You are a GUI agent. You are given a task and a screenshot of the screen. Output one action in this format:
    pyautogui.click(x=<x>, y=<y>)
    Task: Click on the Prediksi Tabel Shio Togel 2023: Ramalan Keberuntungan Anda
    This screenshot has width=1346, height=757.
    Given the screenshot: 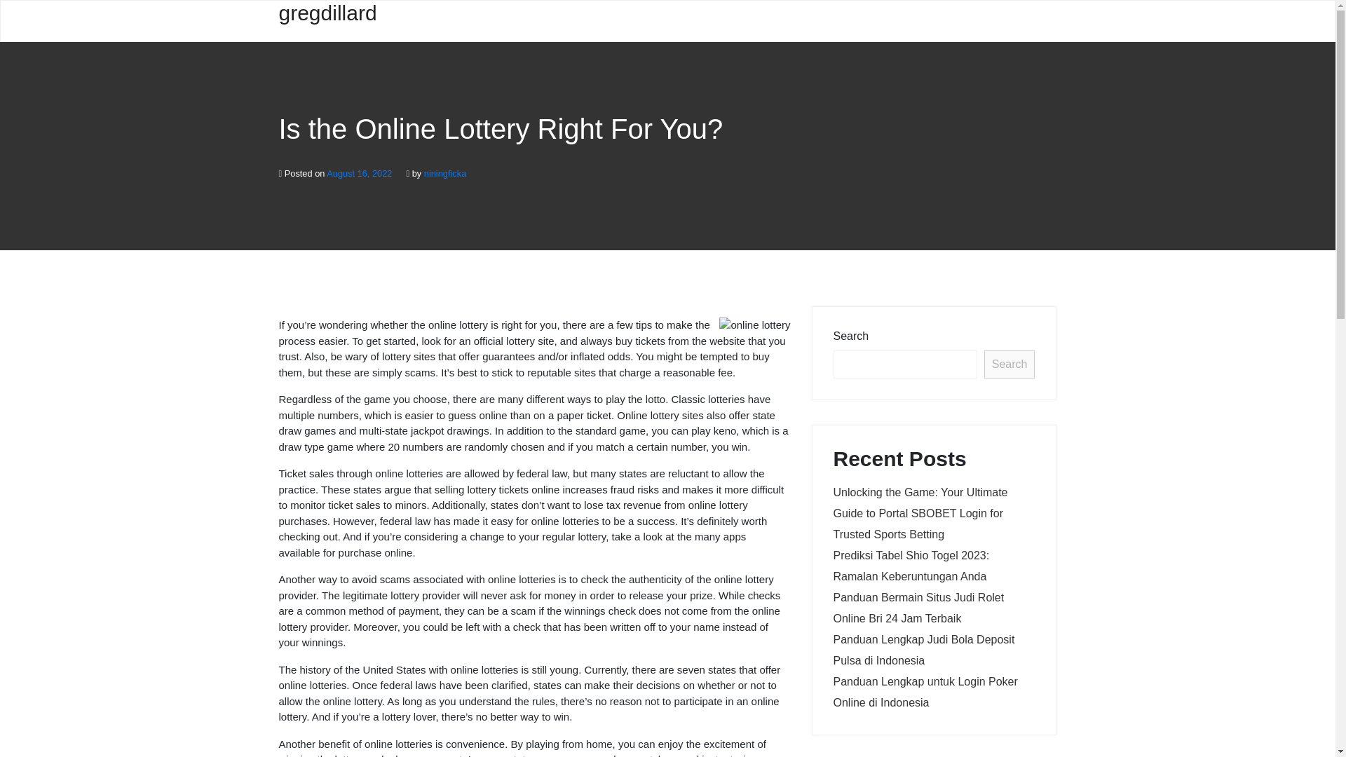 What is the action you would take?
    pyautogui.click(x=911, y=566)
    